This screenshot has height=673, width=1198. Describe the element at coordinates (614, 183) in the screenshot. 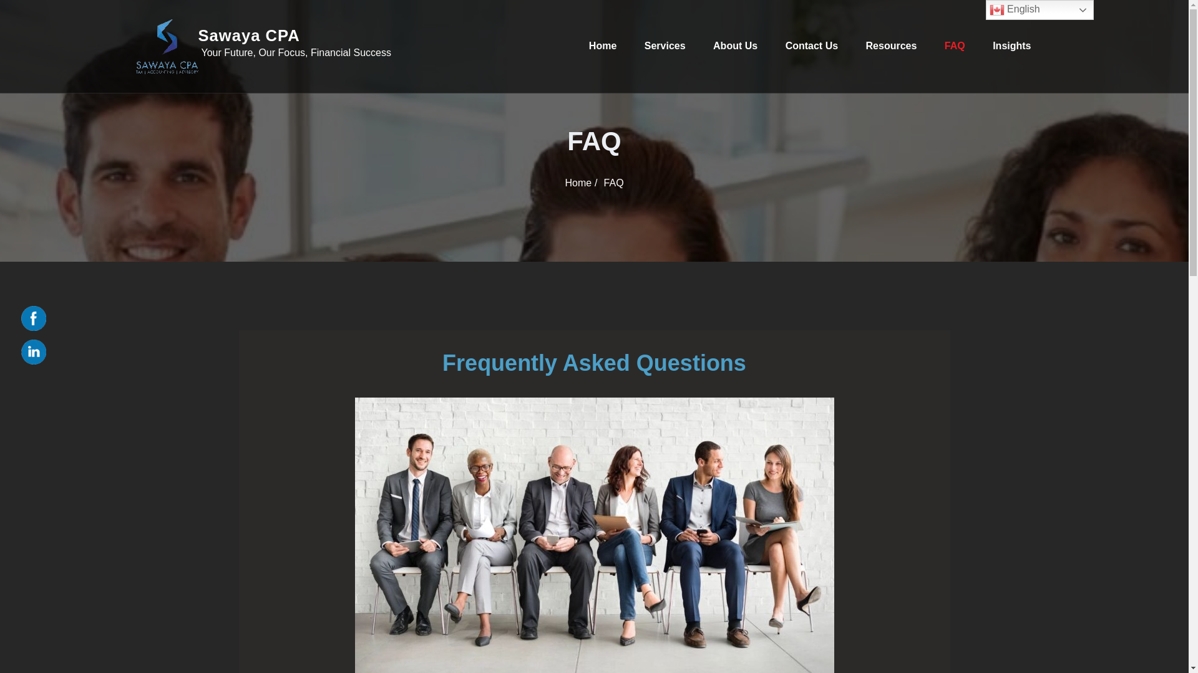

I see `FAQ` at that location.